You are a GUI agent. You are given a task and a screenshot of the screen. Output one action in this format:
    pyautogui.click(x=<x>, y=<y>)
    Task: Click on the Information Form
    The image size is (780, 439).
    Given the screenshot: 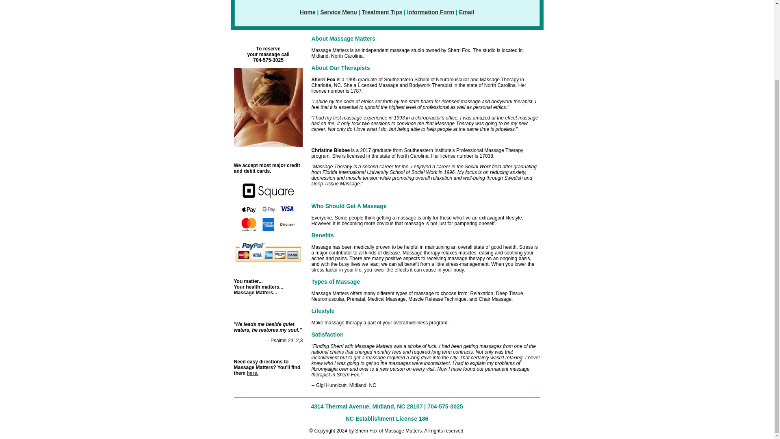 What is the action you would take?
    pyautogui.click(x=431, y=12)
    